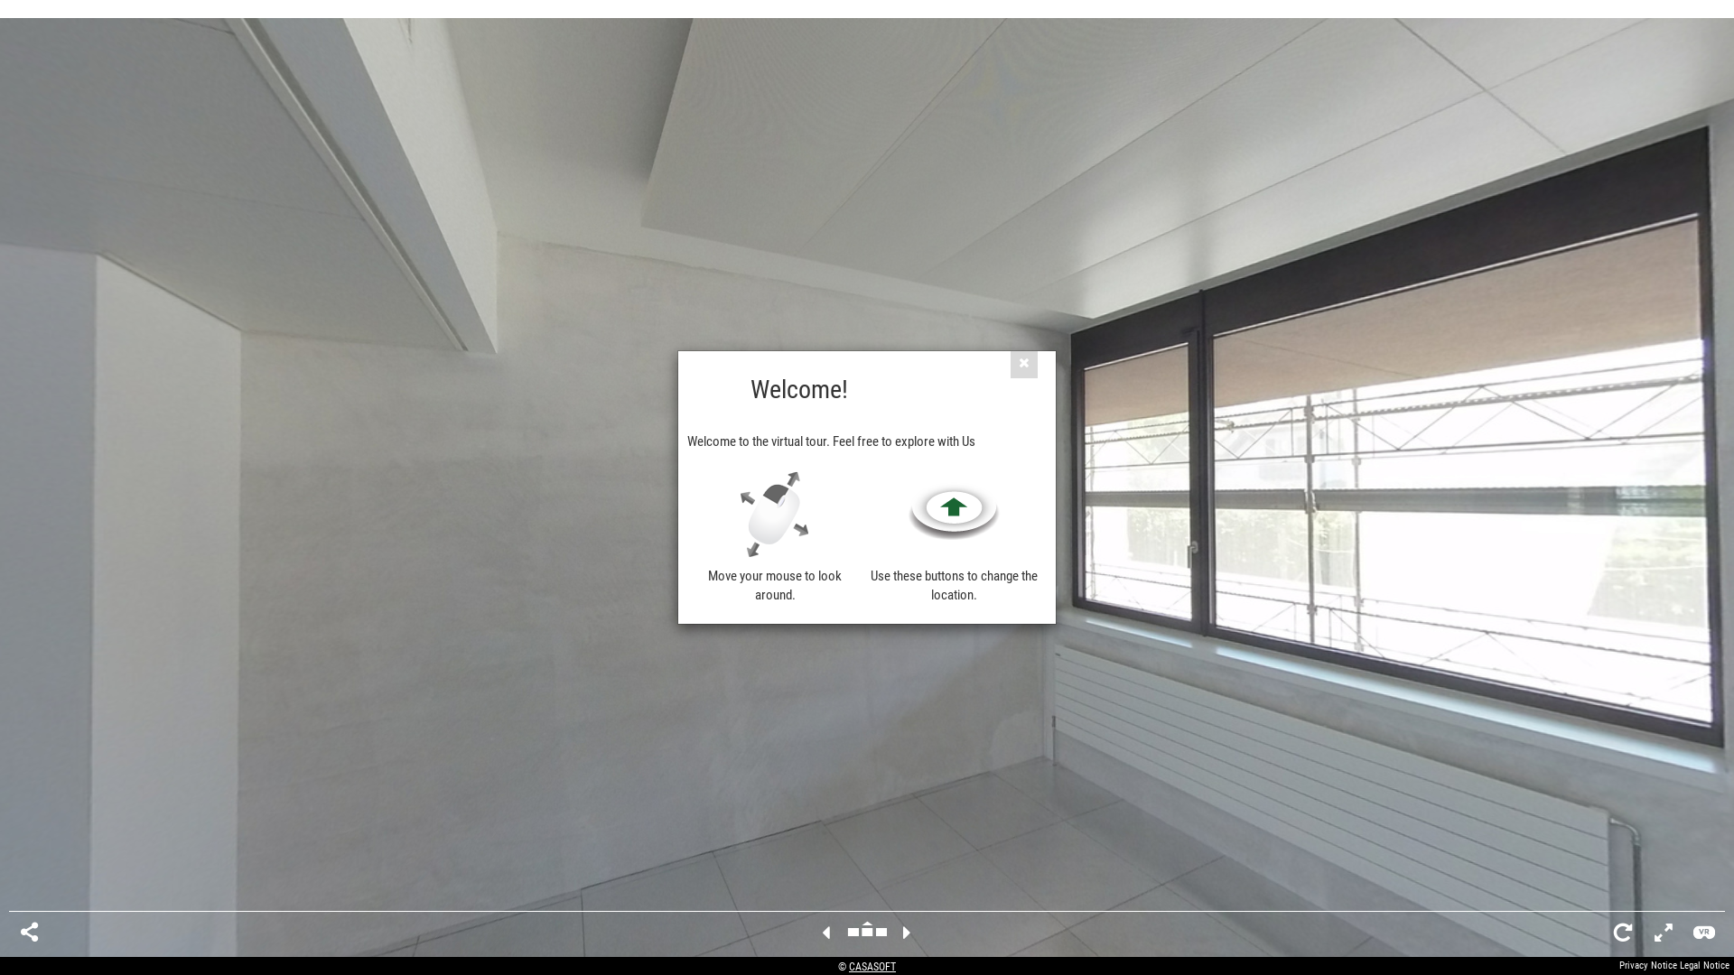 The width and height of the screenshot is (1734, 975). I want to click on Legal Notice, so click(1705, 966).